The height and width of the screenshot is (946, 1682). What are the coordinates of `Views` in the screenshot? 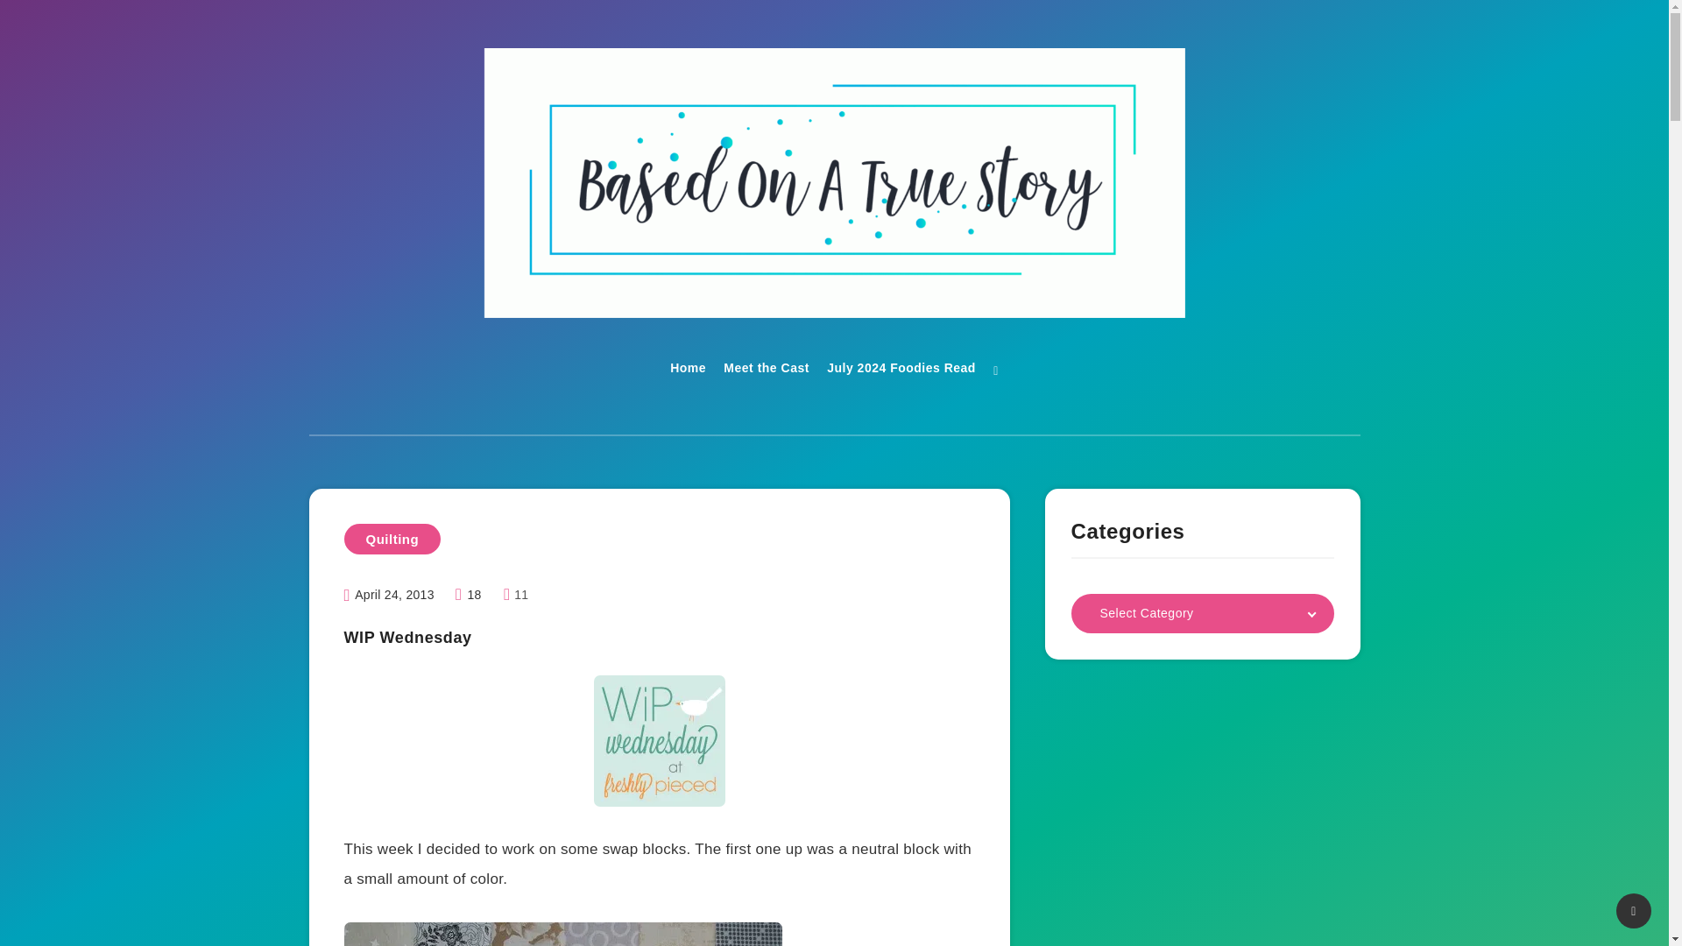 It's located at (470, 594).